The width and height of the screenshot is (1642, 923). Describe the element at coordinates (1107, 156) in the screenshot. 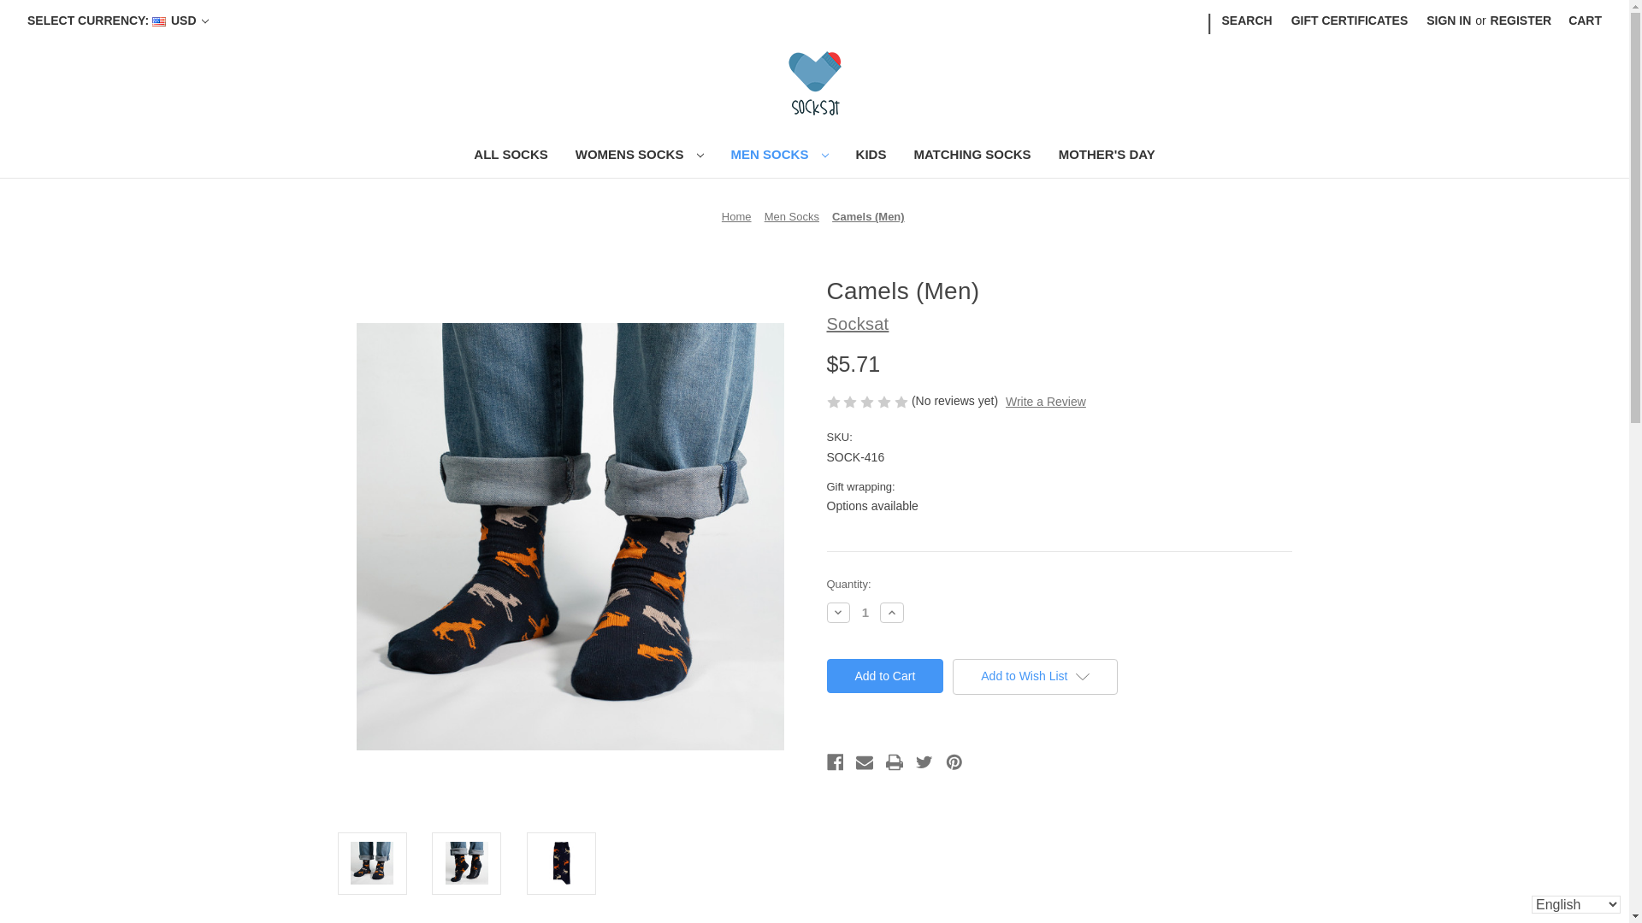

I see `MOTHER'S DAY` at that location.